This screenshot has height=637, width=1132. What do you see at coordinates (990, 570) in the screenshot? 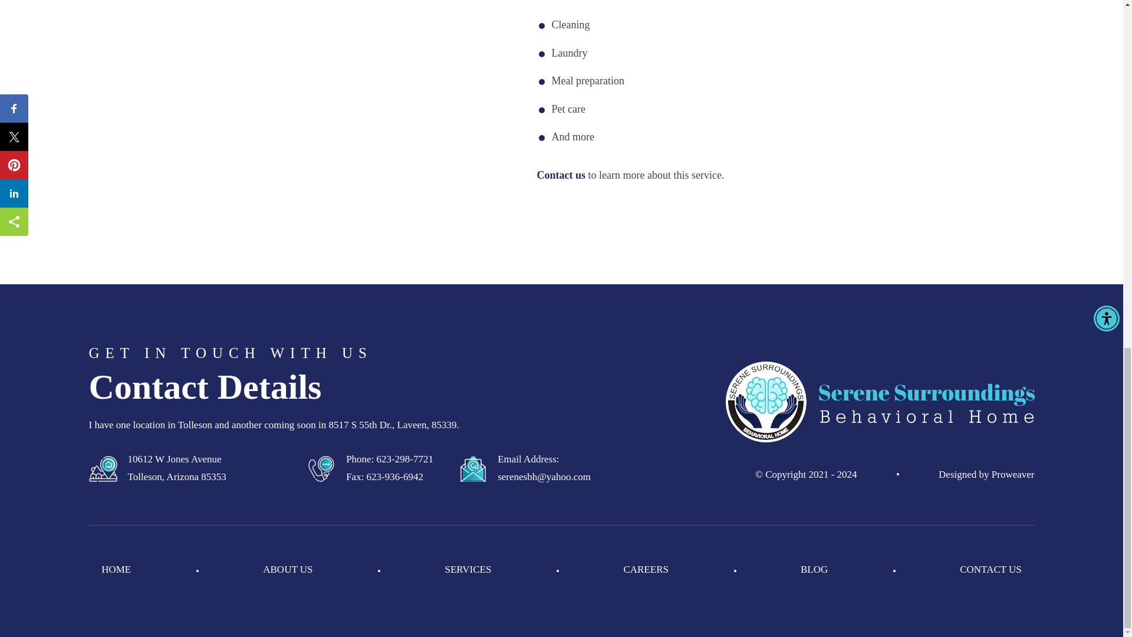
I see `CONTACT US` at bounding box center [990, 570].